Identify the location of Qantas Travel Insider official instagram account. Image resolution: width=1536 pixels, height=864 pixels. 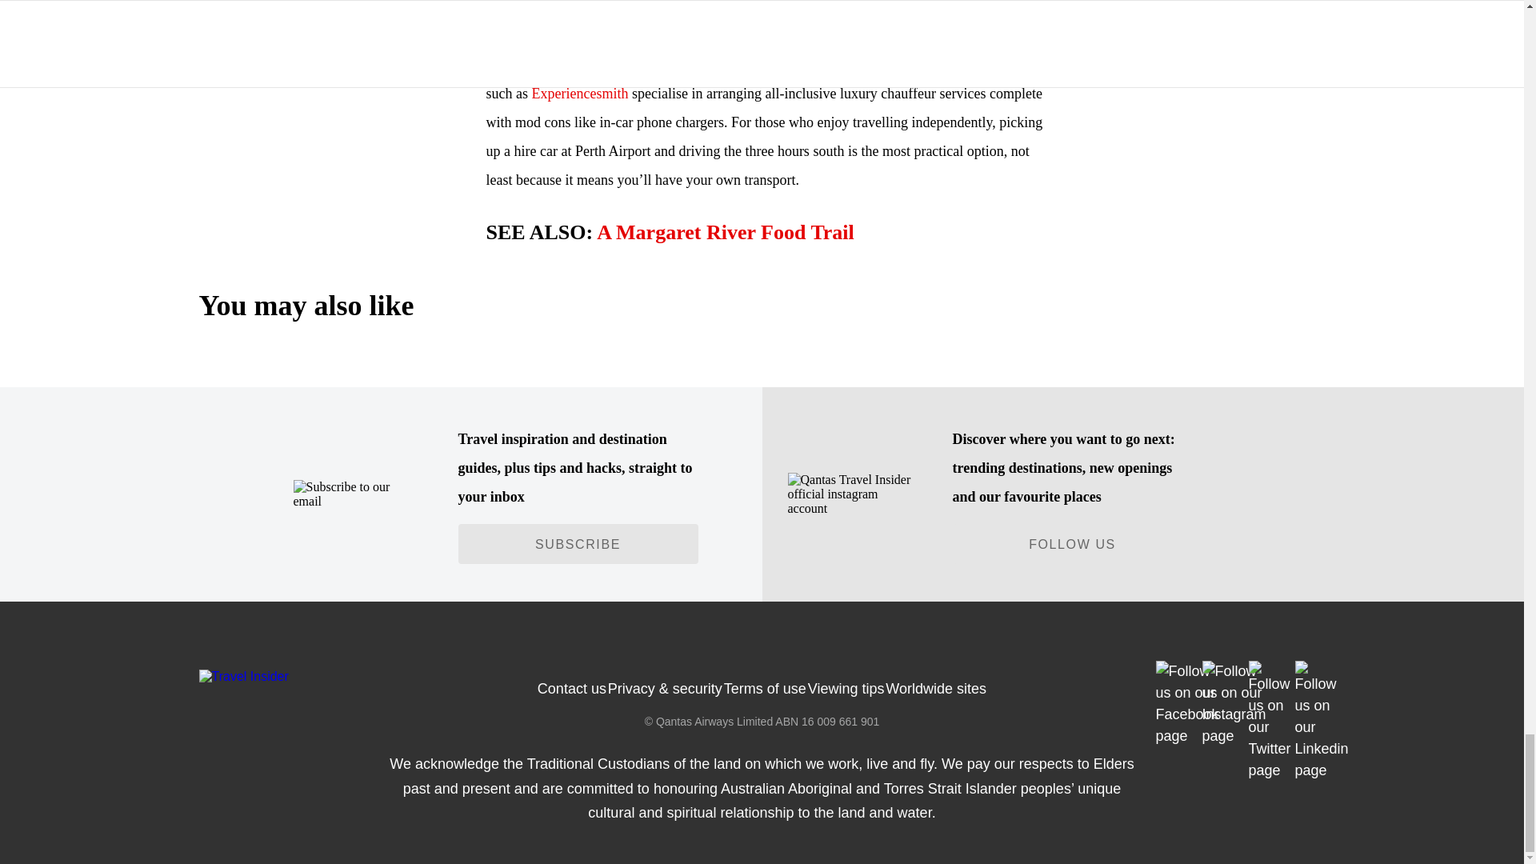
(850, 494).